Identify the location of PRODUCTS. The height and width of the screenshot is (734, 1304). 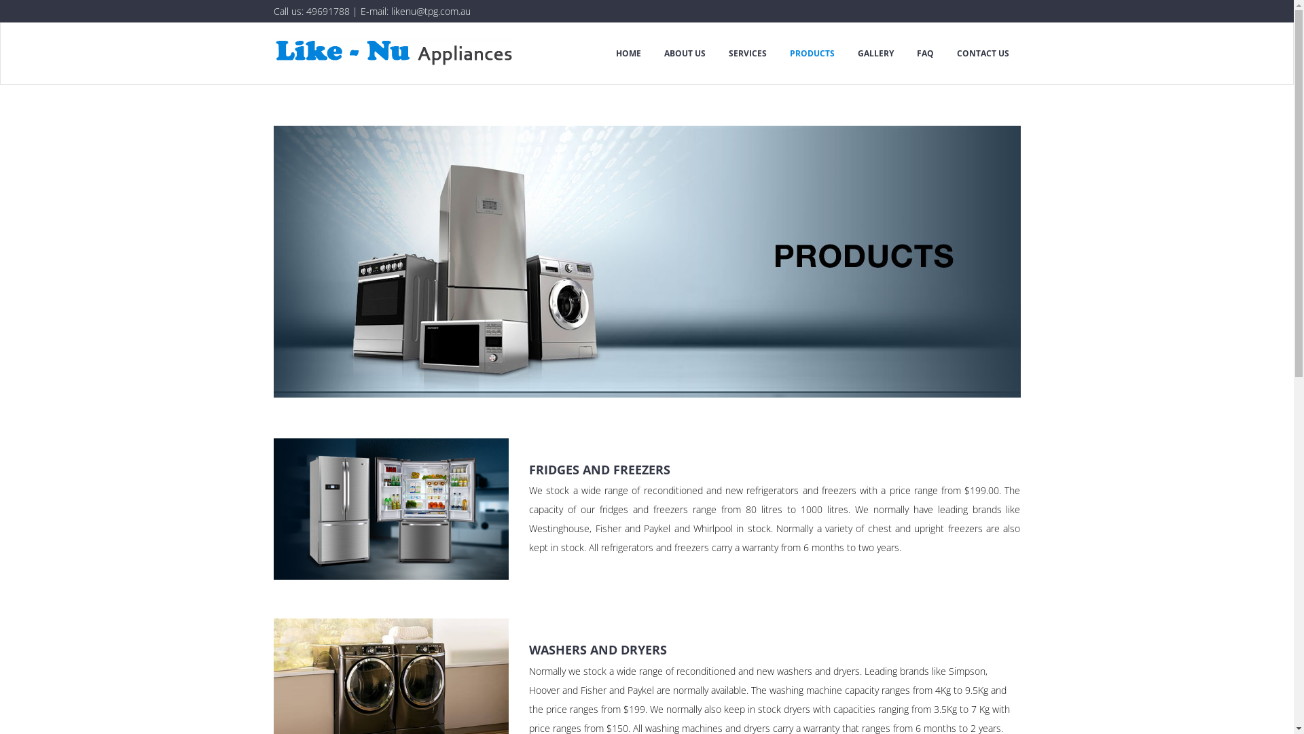
(812, 54).